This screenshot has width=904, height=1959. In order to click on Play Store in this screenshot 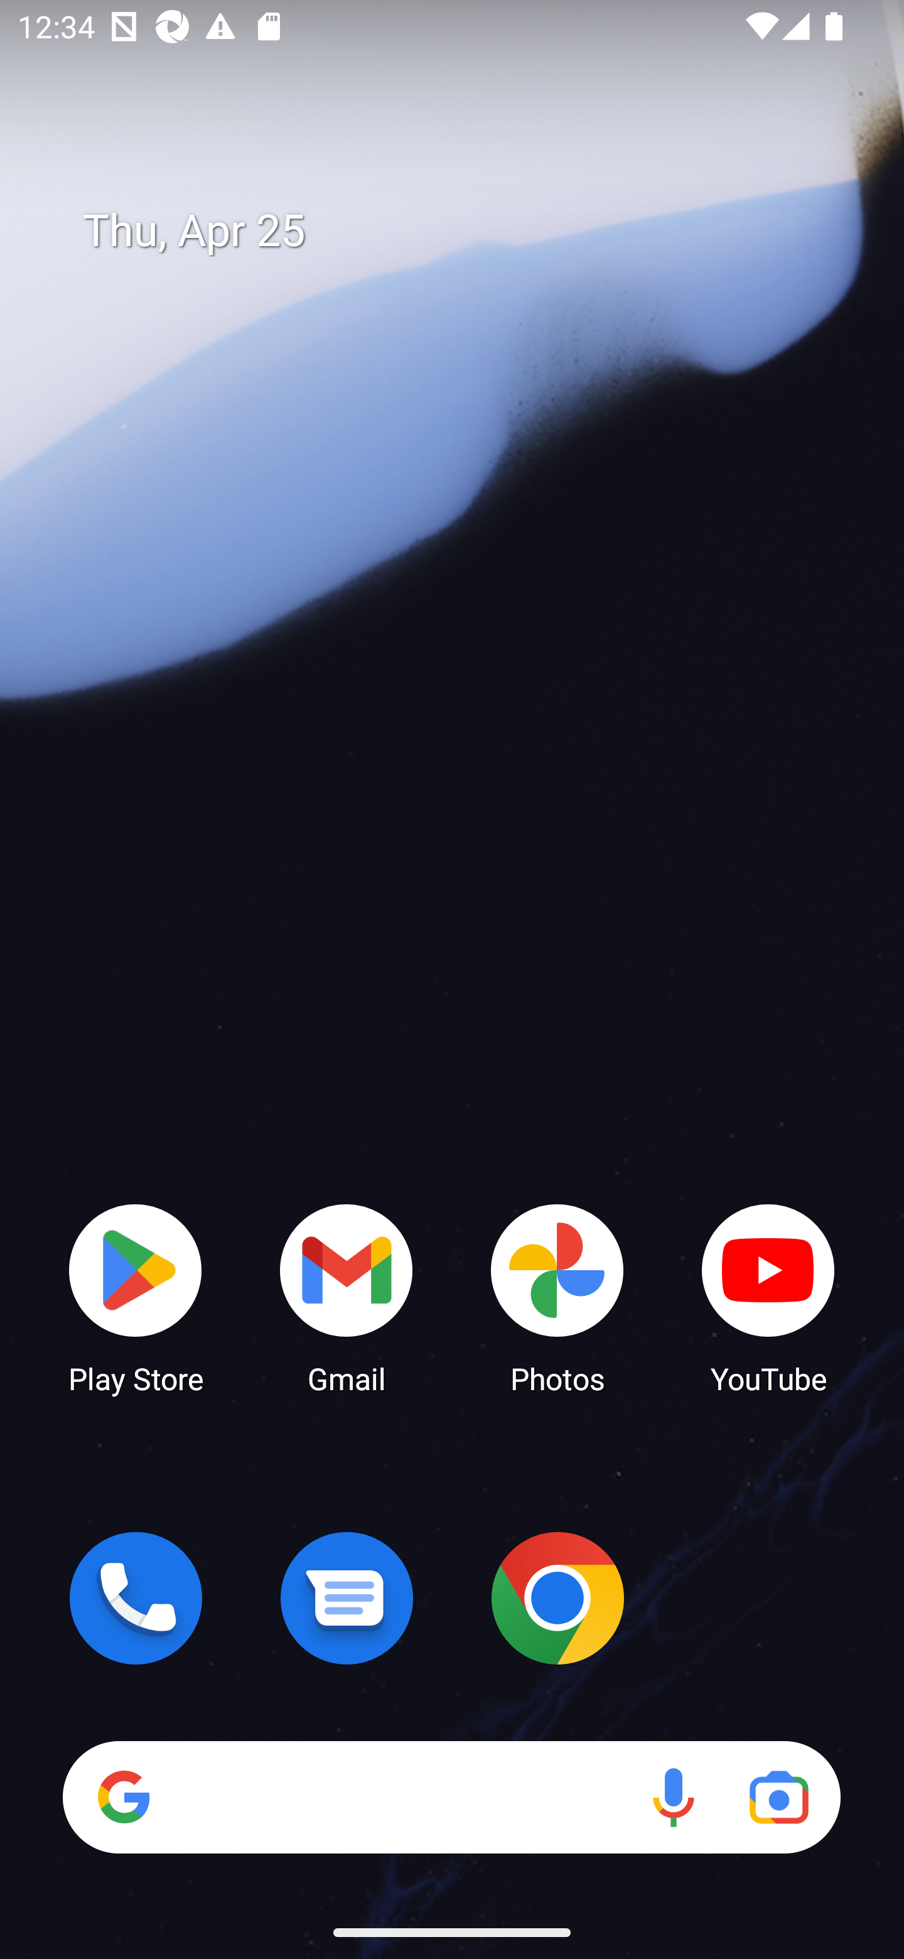, I will do `click(136, 1297)`.